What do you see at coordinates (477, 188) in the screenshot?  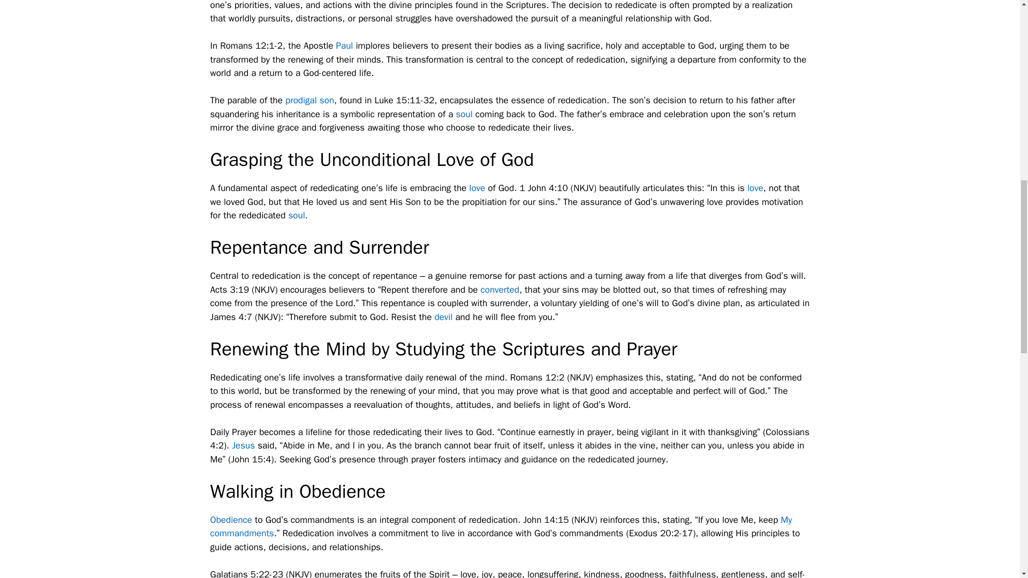 I see `love` at bounding box center [477, 188].